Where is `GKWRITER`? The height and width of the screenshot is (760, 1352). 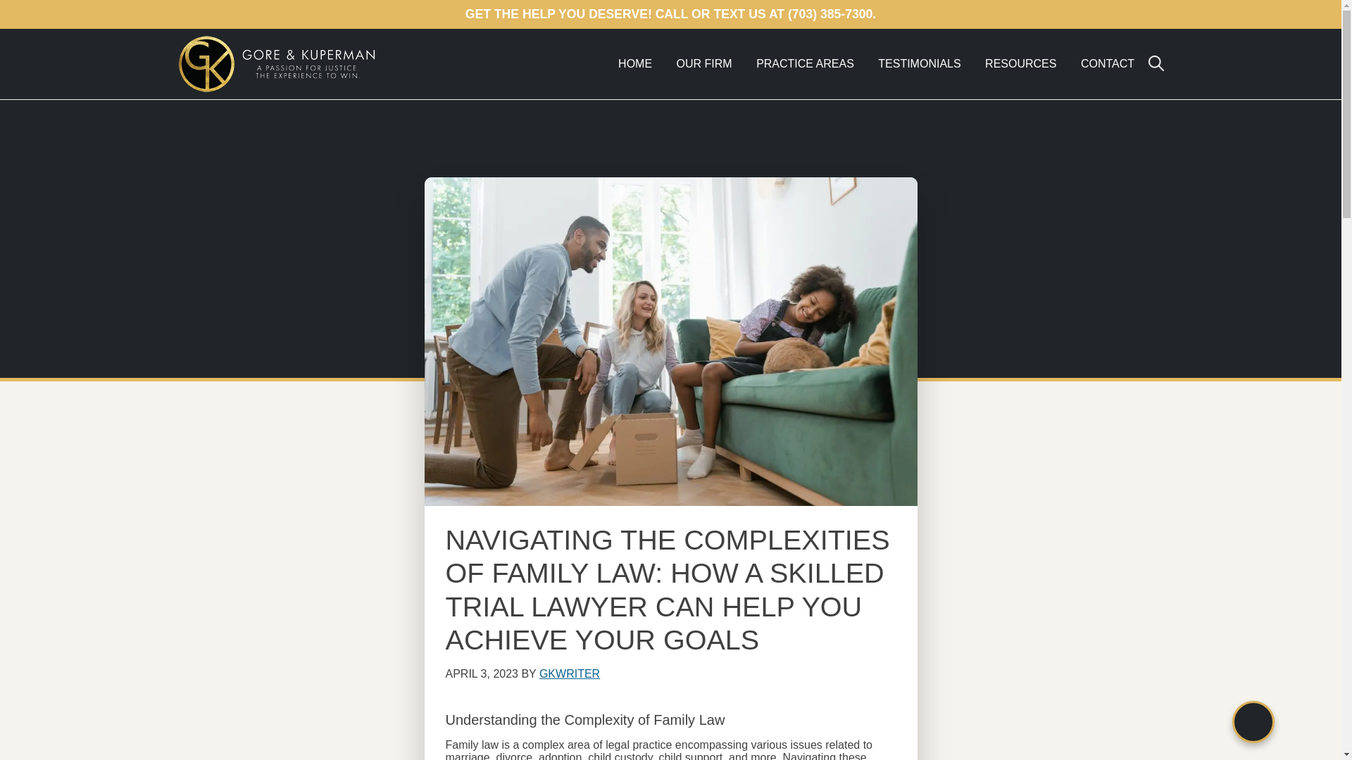
GKWRITER is located at coordinates (570, 673).